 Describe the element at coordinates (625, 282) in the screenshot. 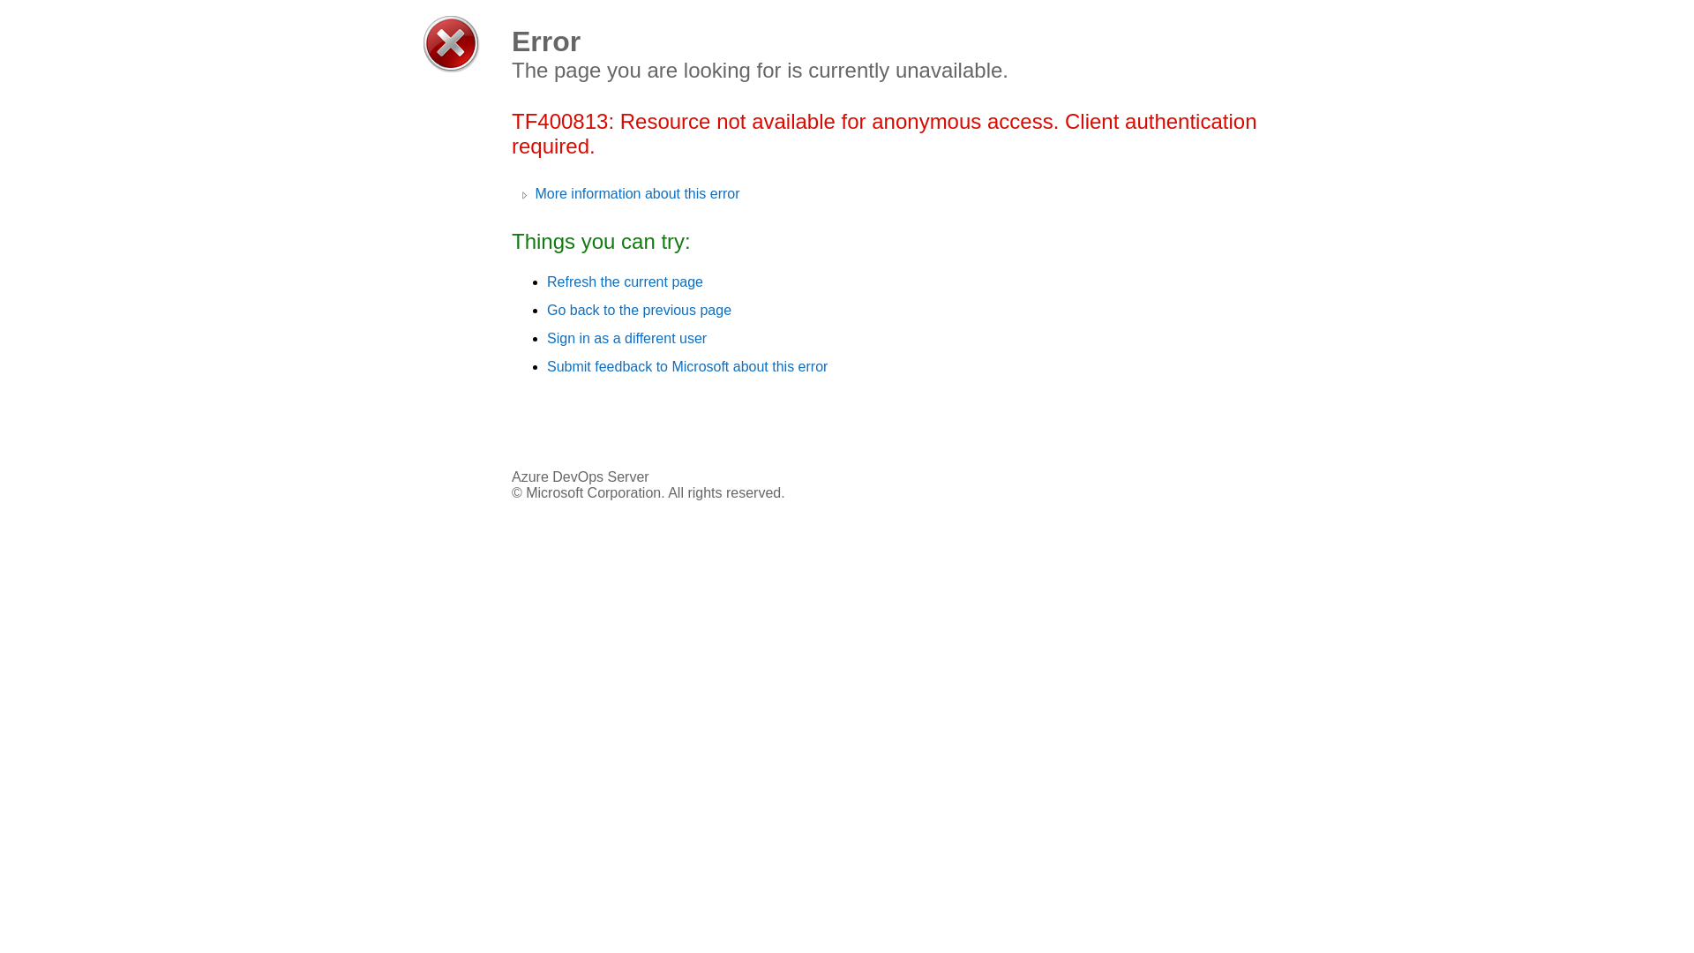

I see `Refresh the current page` at that location.